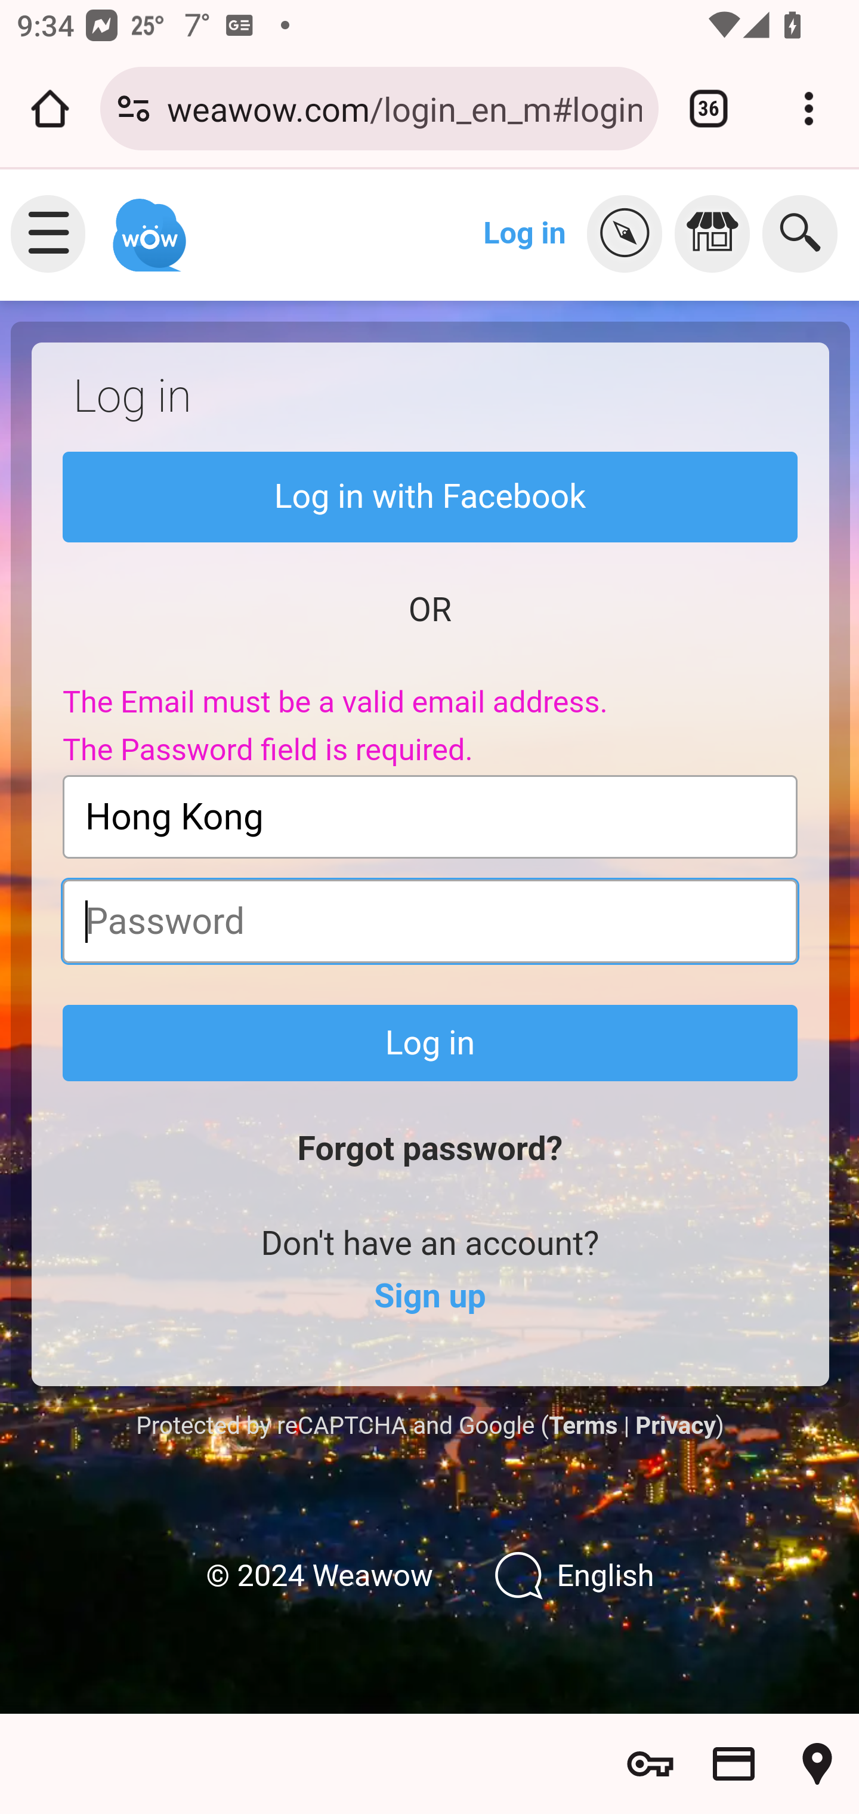 The width and height of the screenshot is (859, 1814). What do you see at coordinates (582, 1426) in the screenshot?
I see `Terms` at bounding box center [582, 1426].